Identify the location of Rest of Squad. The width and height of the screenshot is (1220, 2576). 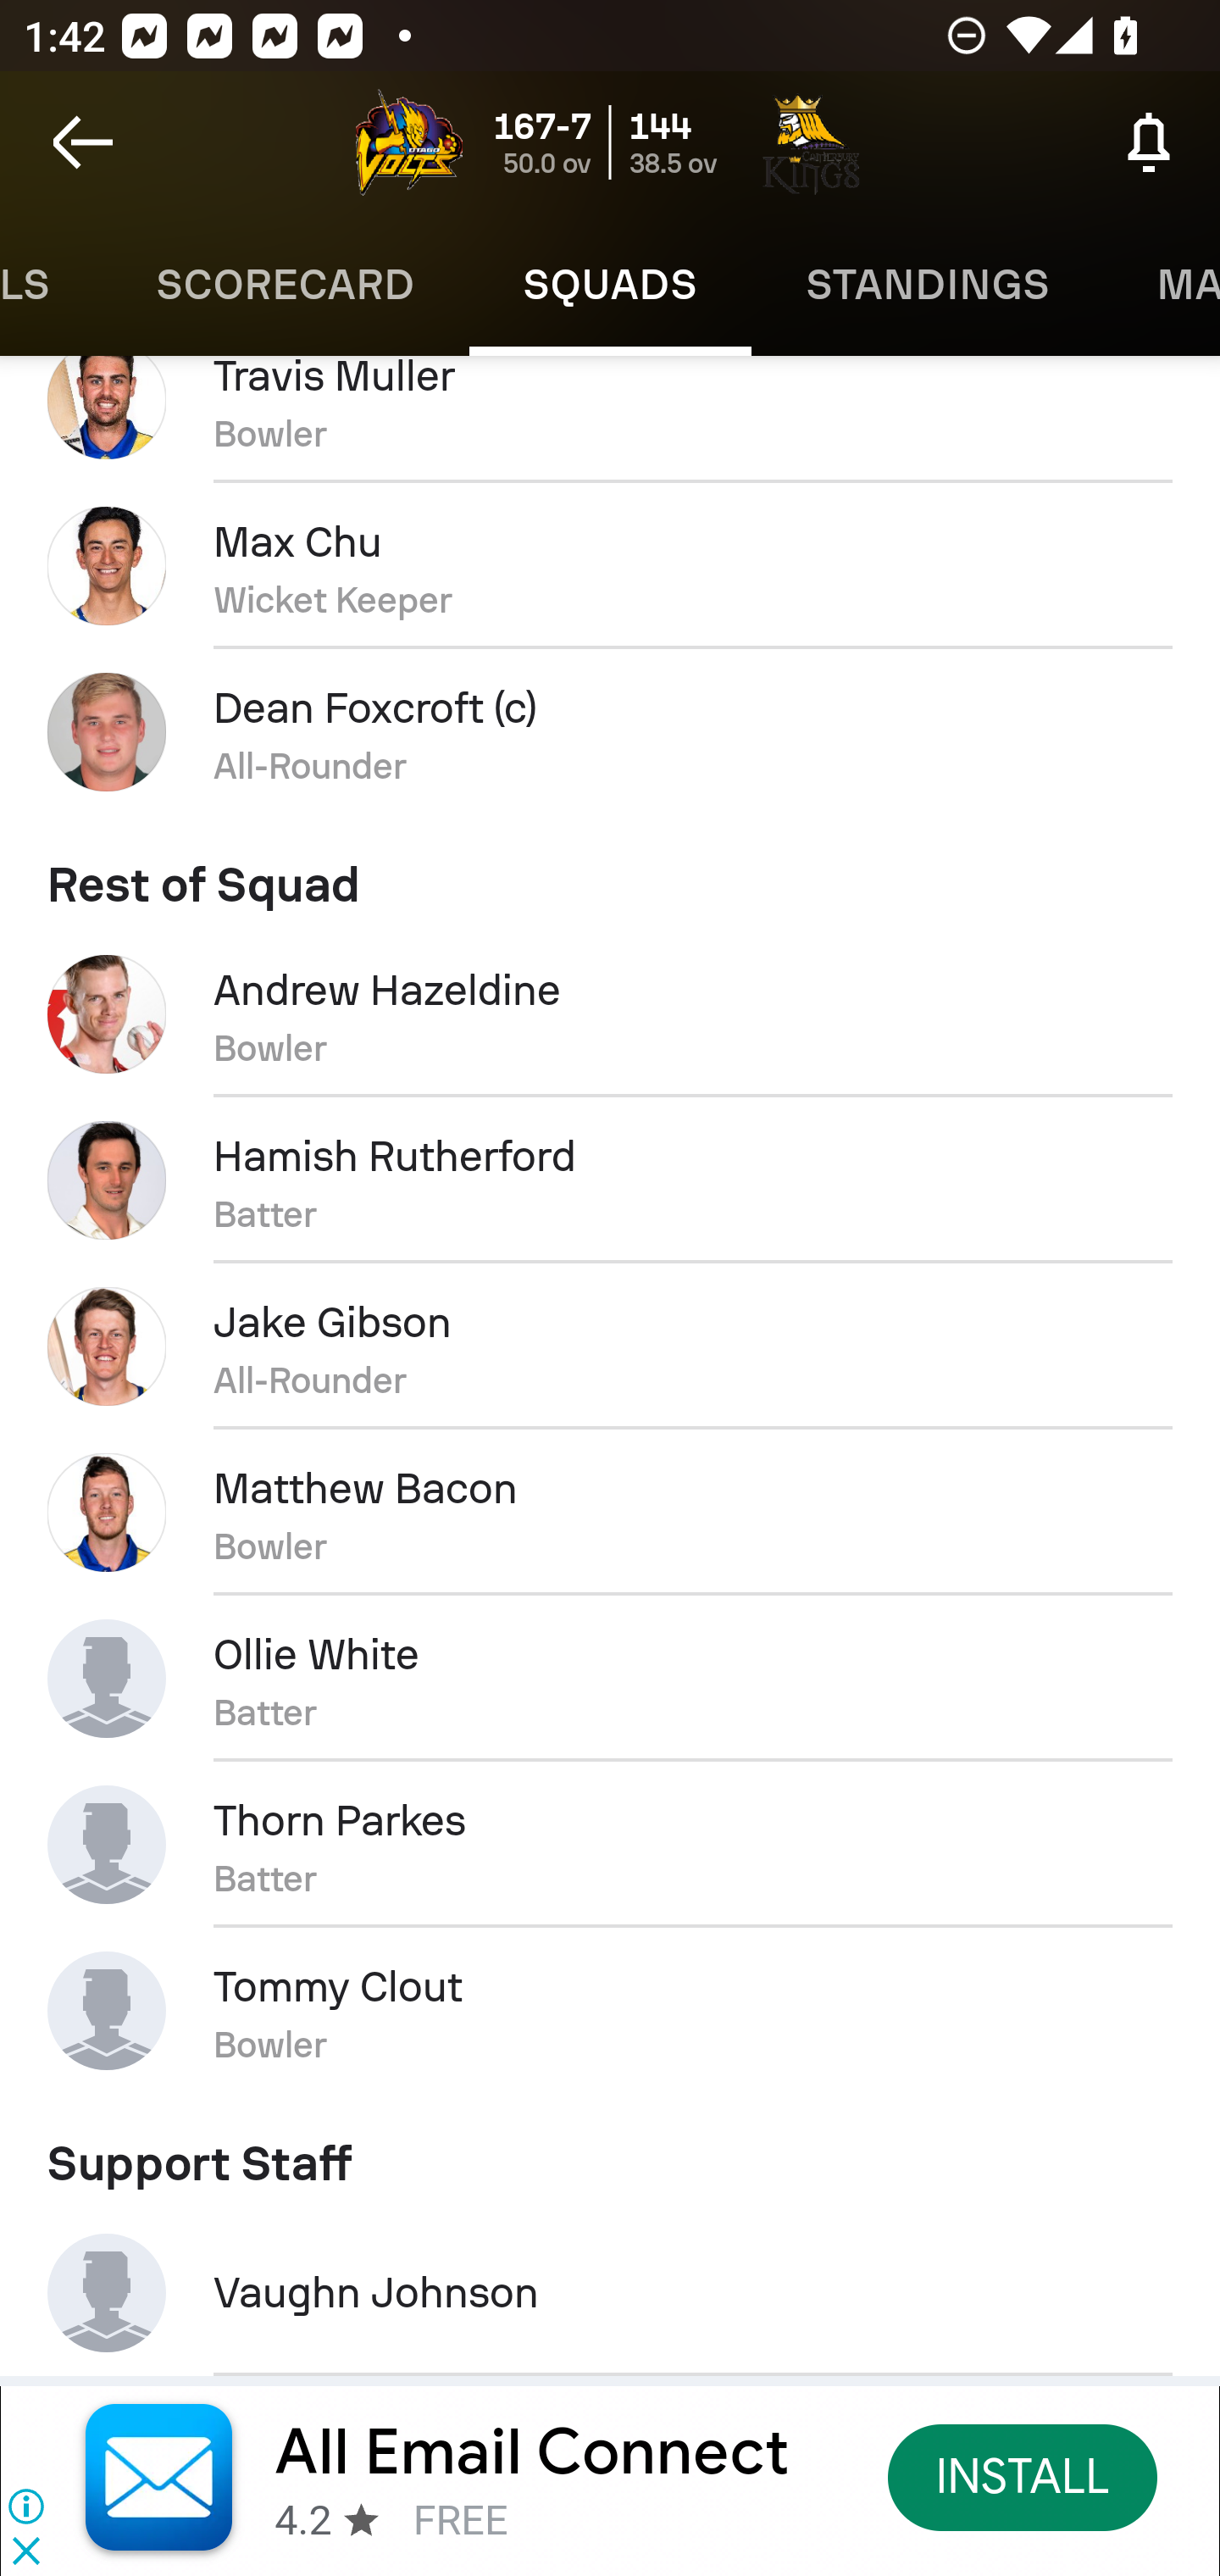
(610, 873).